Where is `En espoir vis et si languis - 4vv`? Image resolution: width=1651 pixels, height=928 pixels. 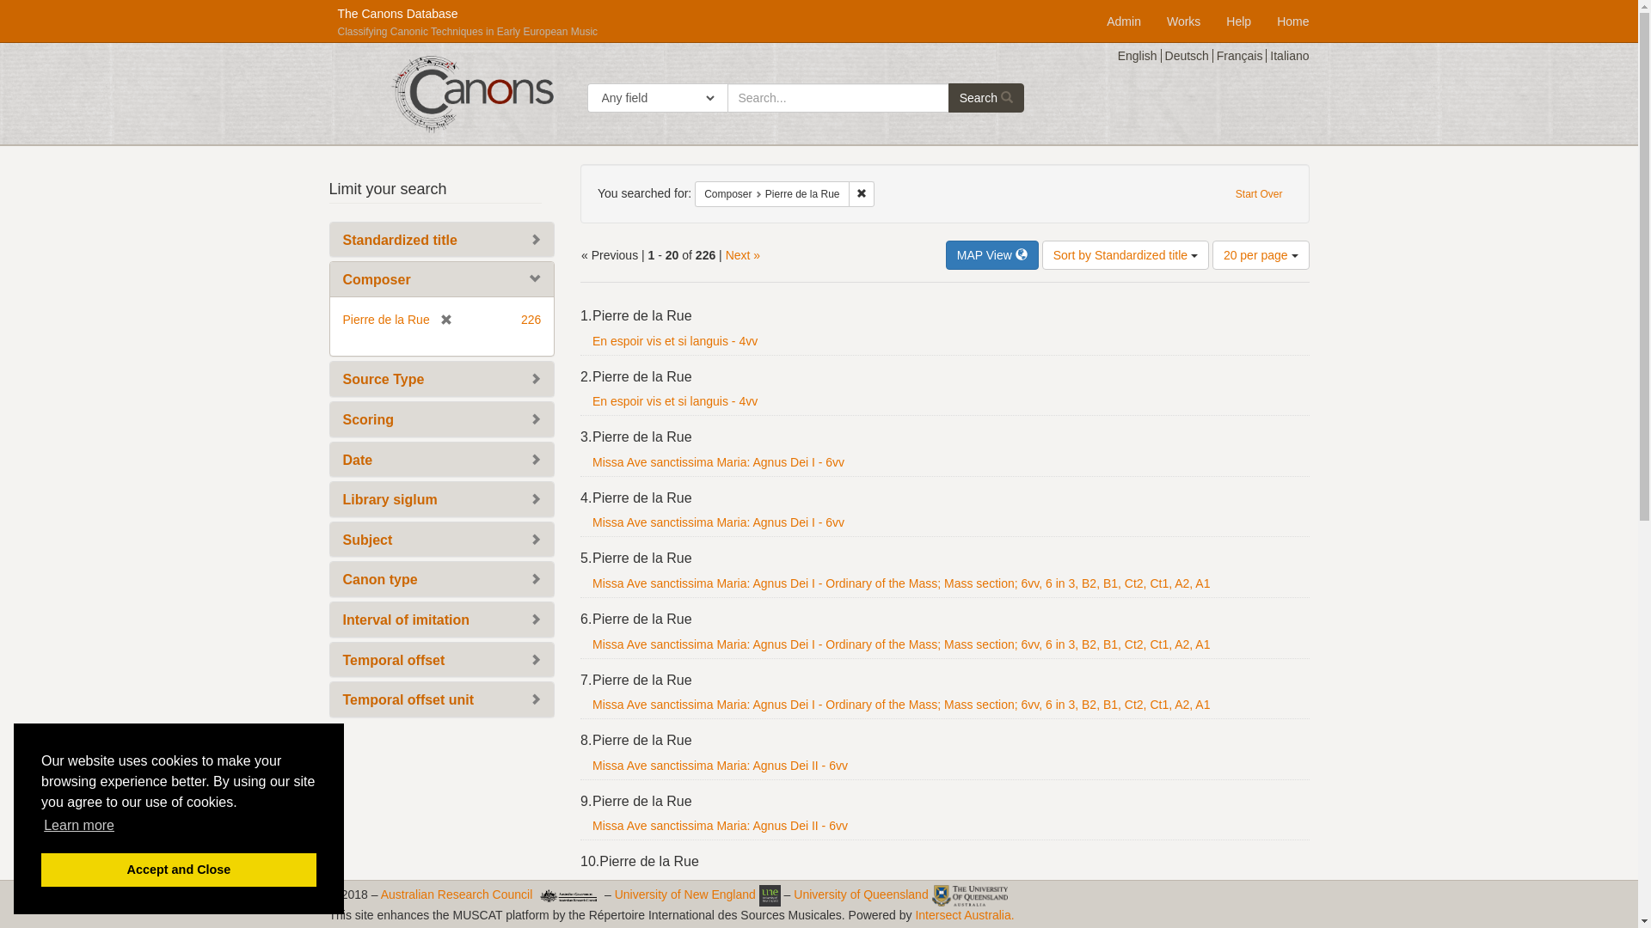 En espoir vis et si languis - 4vv is located at coordinates (675, 341).